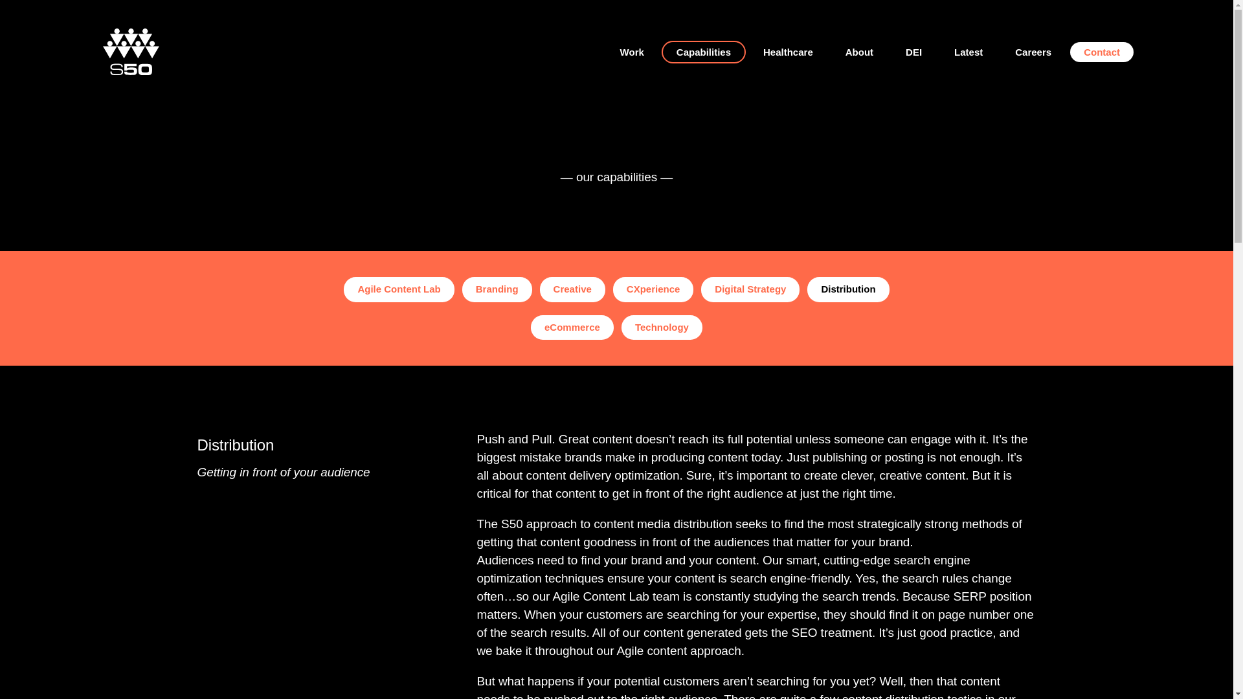 This screenshot has width=1243, height=699. Describe the element at coordinates (572, 327) in the screenshot. I see `eCommerce` at that location.